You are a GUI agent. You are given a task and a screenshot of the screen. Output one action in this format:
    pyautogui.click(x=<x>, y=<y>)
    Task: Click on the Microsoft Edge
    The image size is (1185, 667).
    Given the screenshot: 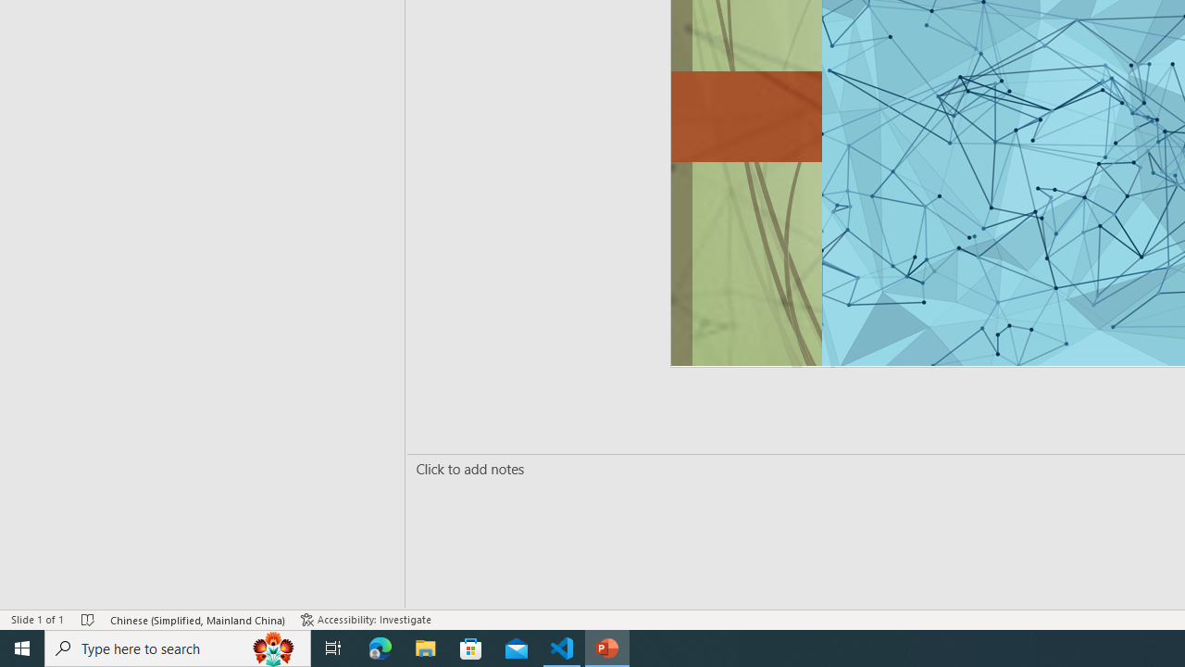 What is the action you would take?
    pyautogui.click(x=380, y=648)
    